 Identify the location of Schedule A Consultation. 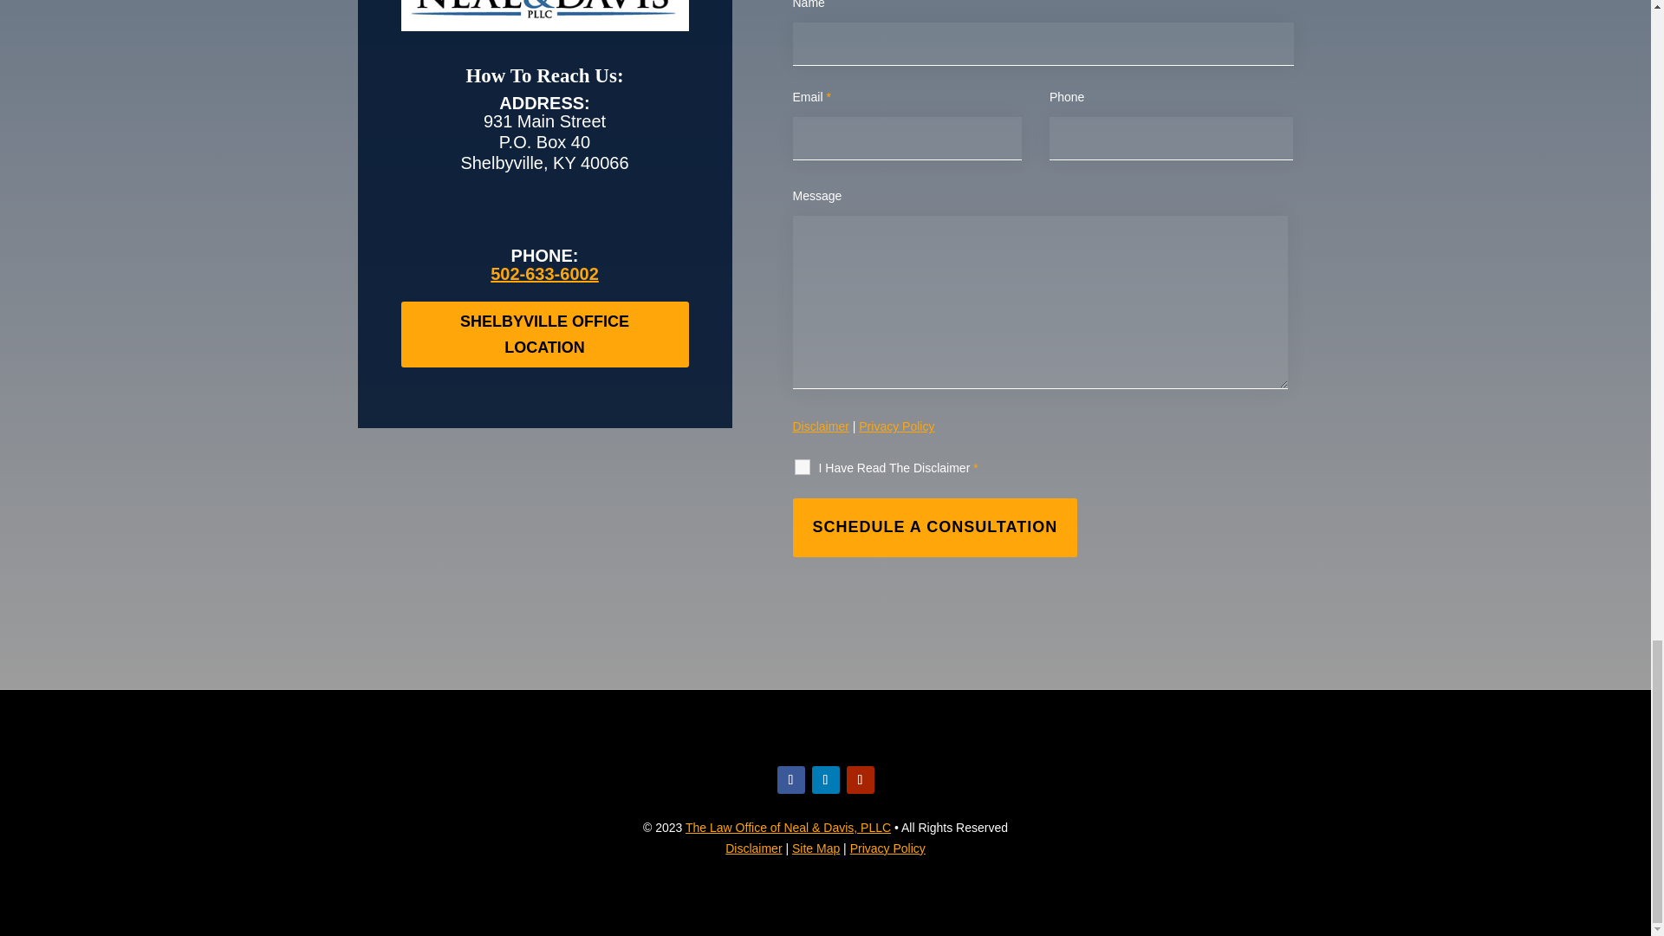
(934, 527).